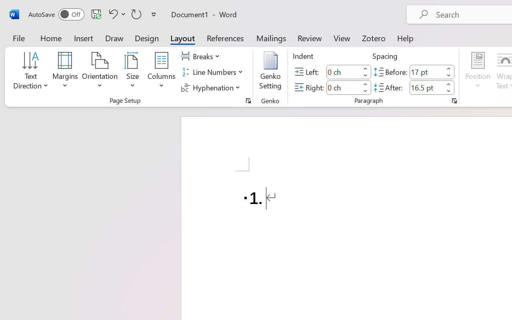 Image resolution: width=512 pixels, height=320 pixels. I want to click on Line Numbers, so click(213, 72).